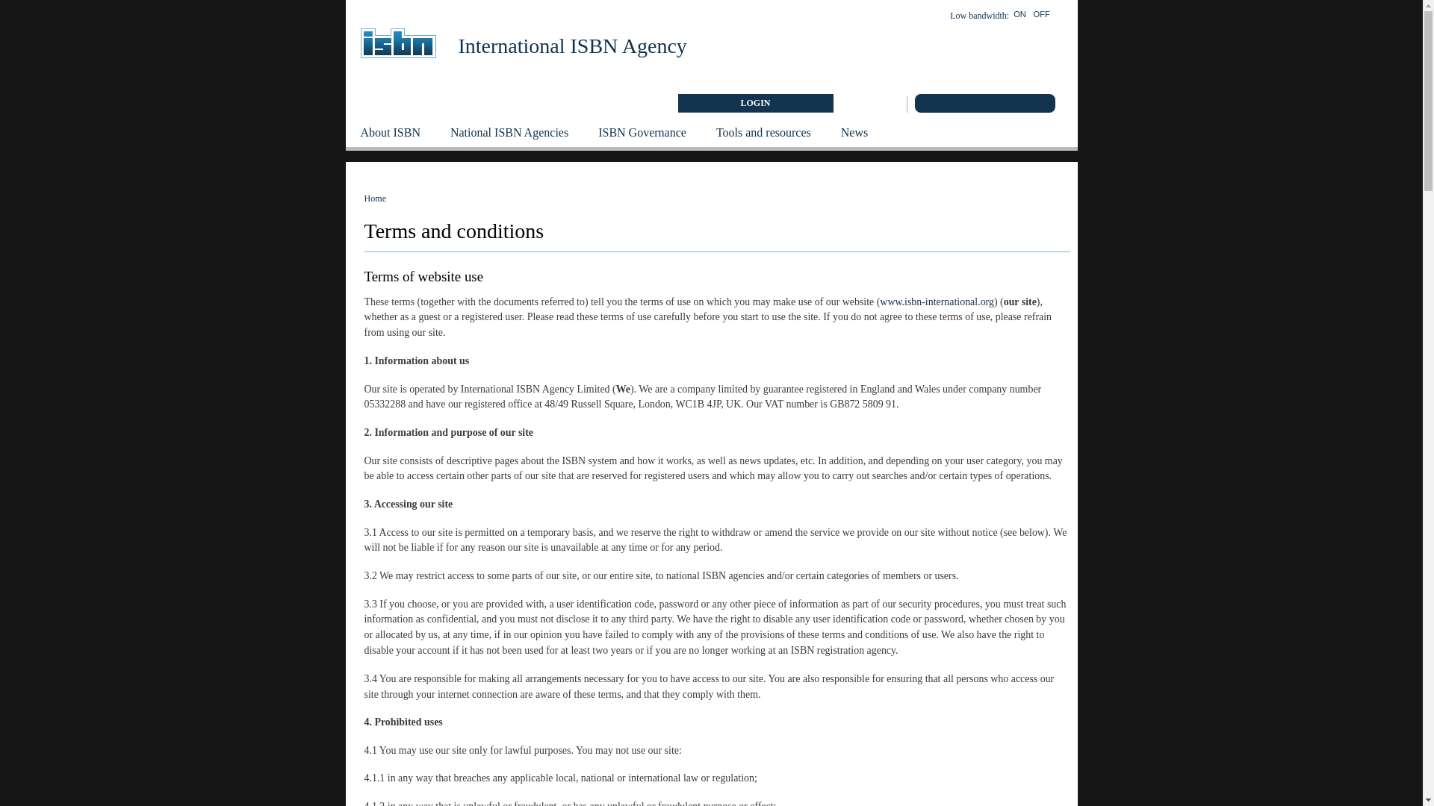 Image resolution: width=1434 pixels, height=806 pixels. I want to click on Enter the terms you wish to search for., so click(972, 103).